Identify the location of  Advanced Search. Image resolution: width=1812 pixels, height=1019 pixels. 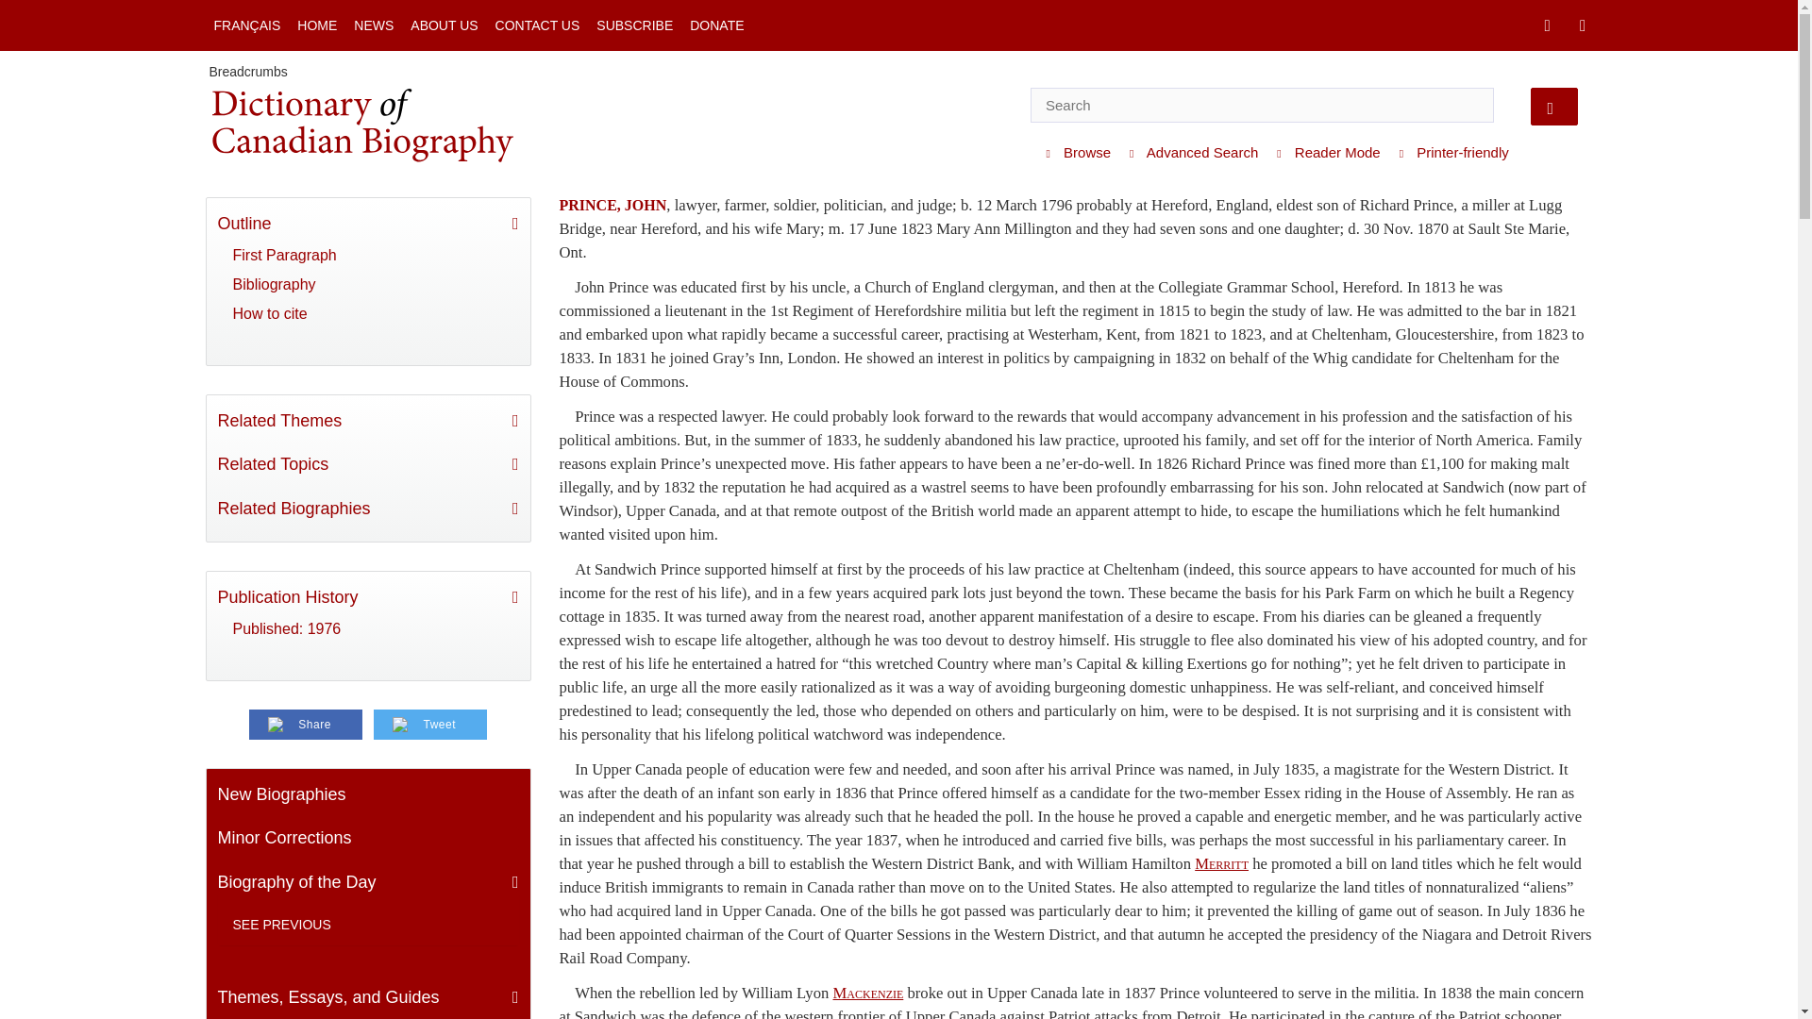
(1189, 153).